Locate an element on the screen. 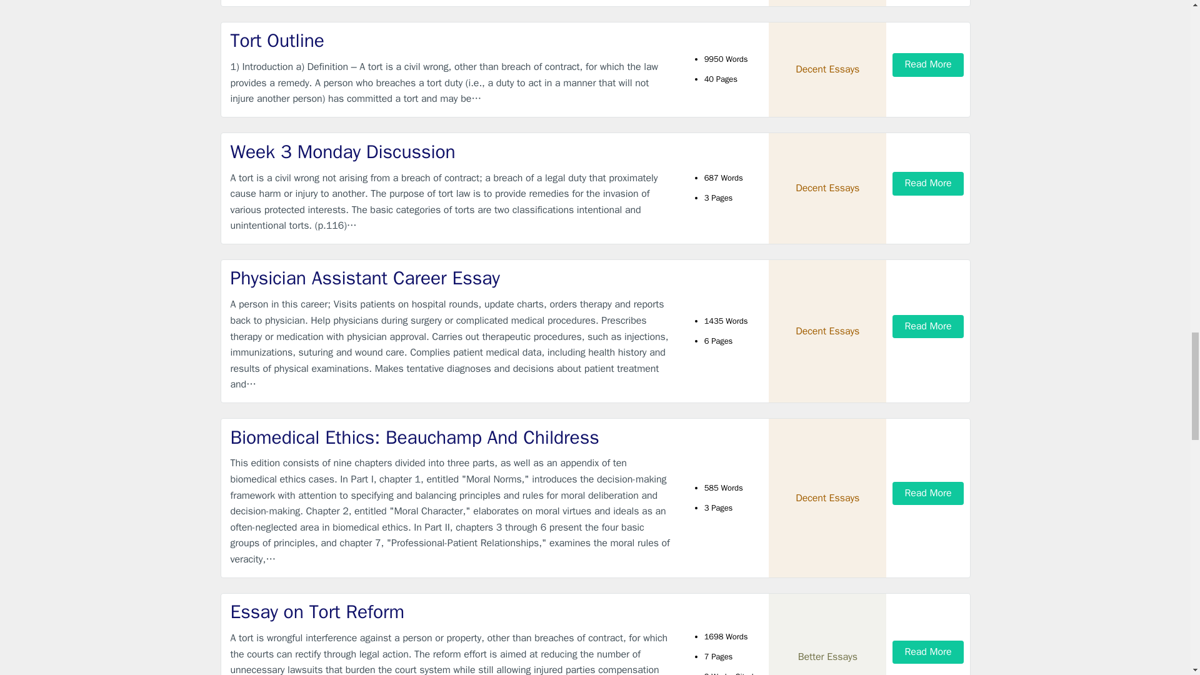  Week 3 Monday Discussion is located at coordinates (452, 151).